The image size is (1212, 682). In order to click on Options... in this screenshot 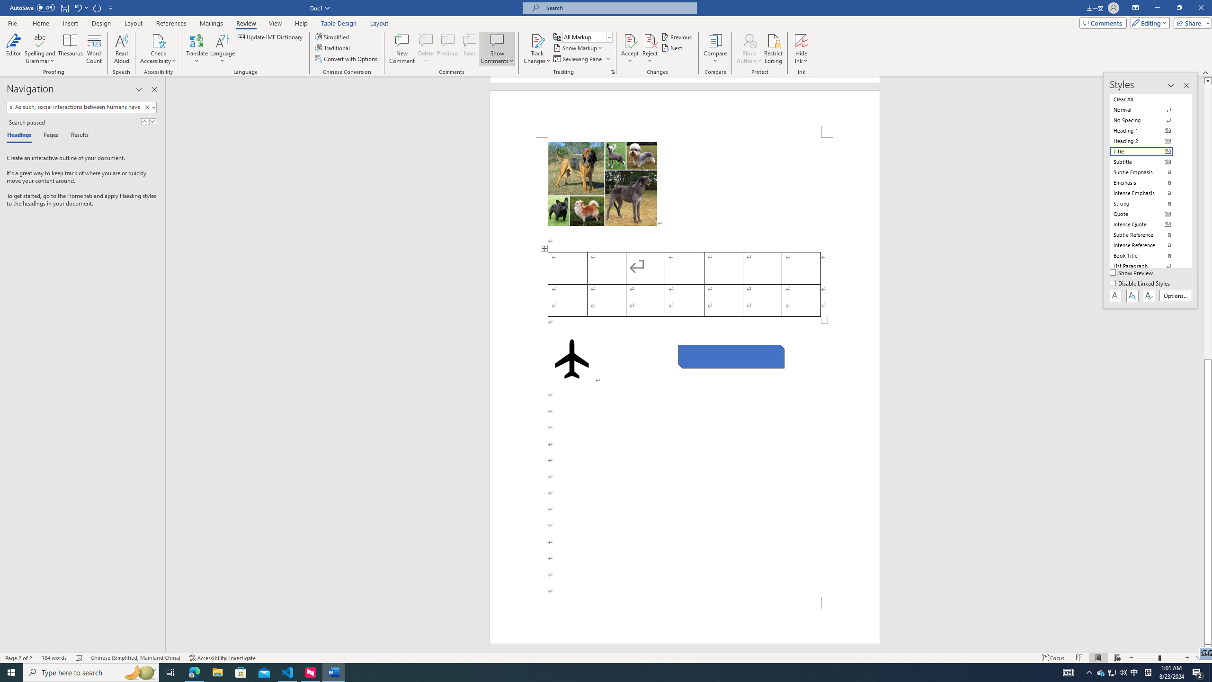, I will do `click(1176, 296)`.